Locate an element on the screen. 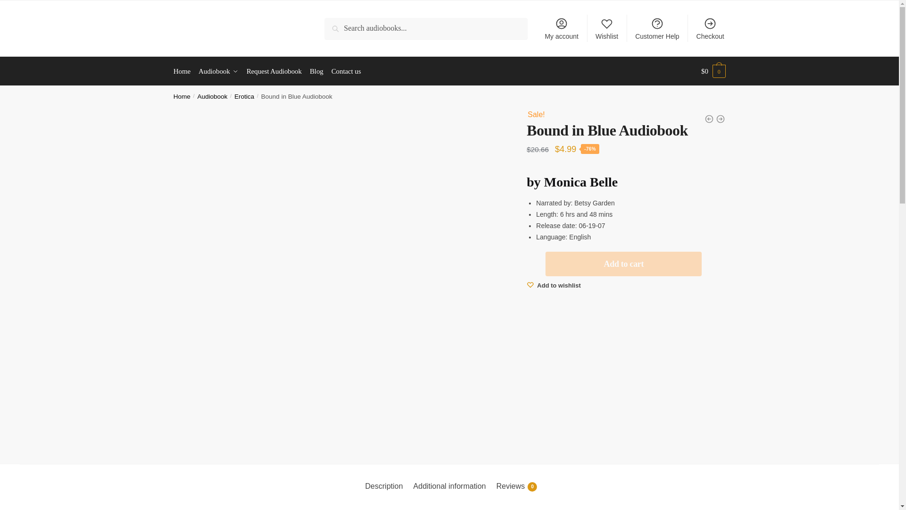 This screenshot has height=510, width=906. My account is located at coordinates (562, 28).